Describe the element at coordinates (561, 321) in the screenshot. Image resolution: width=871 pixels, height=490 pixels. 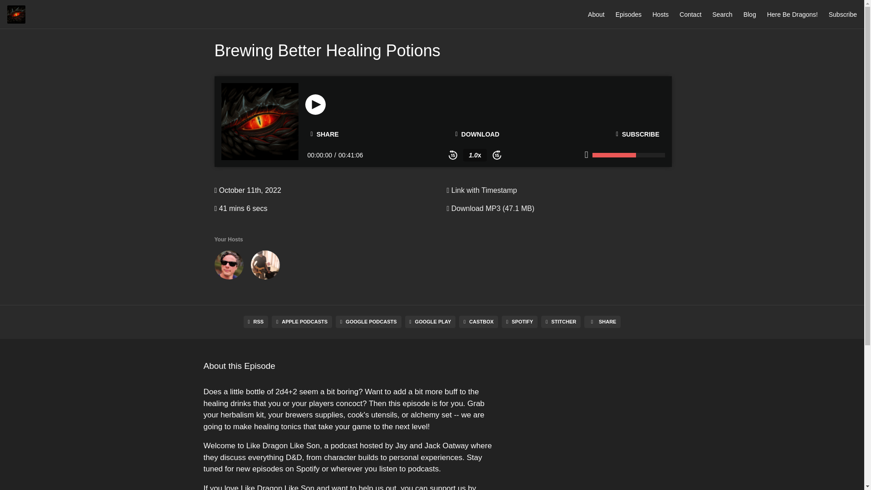
I see `STITCHER` at that location.